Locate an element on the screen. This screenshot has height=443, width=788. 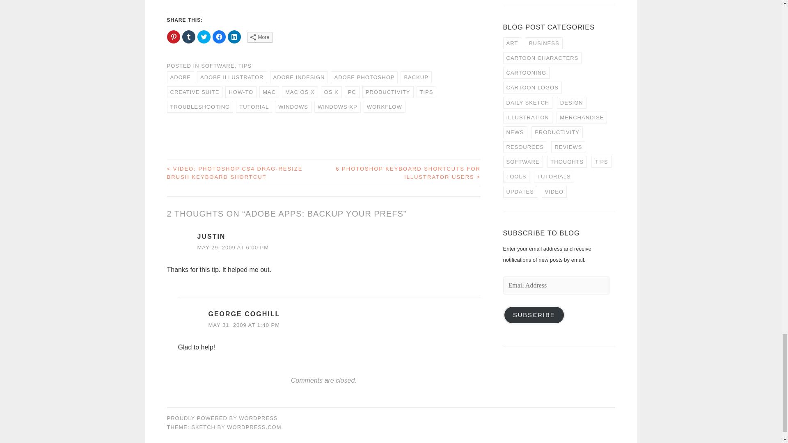
TIPS is located at coordinates (426, 92).